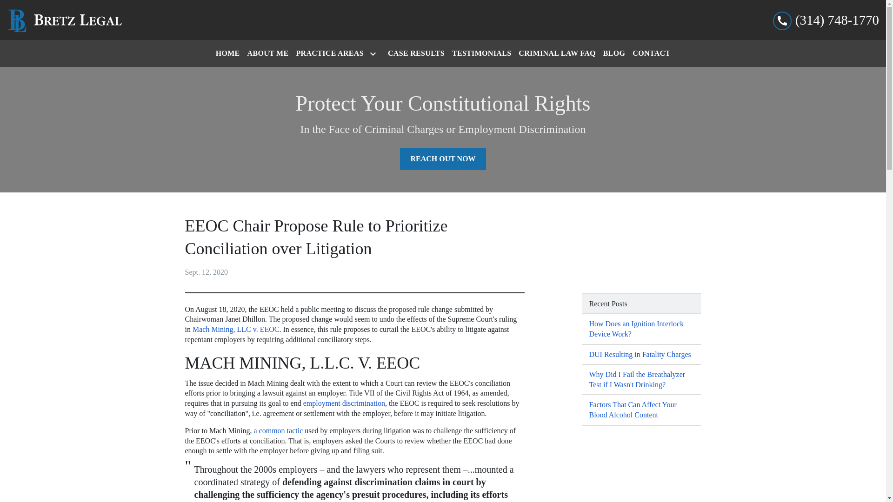 This screenshot has width=893, height=502. Describe the element at coordinates (651, 53) in the screenshot. I see `CONTACT` at that location.